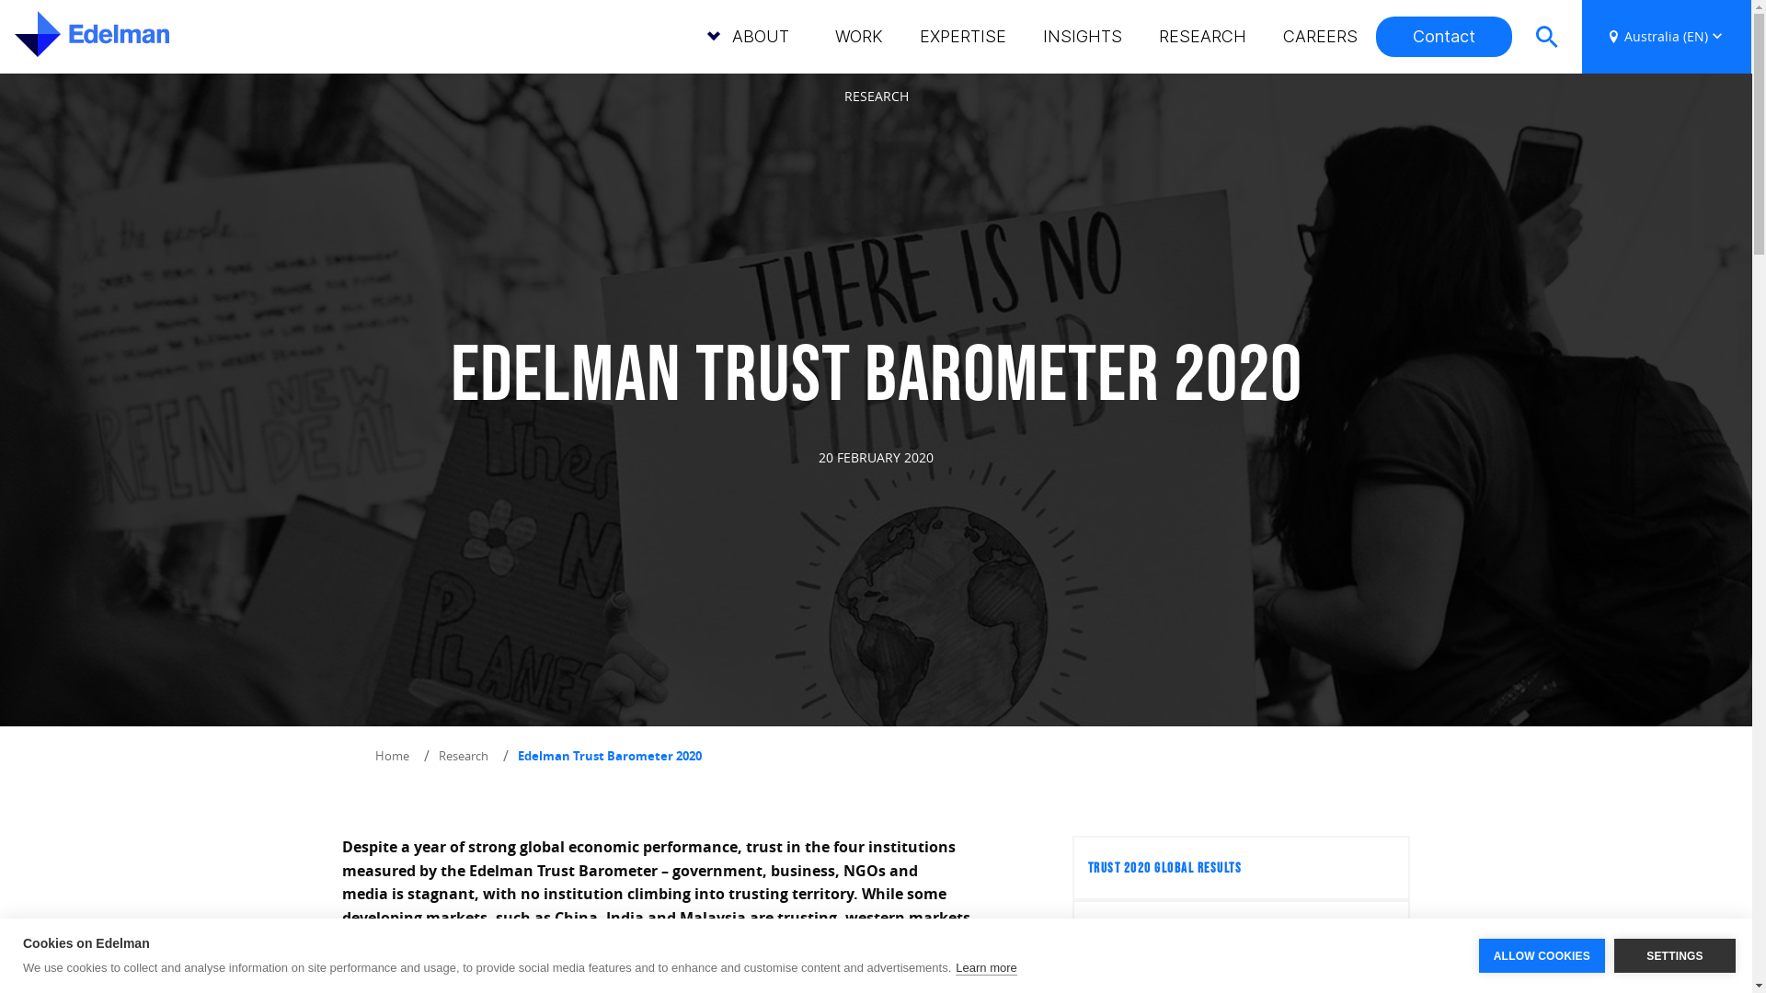 The height and width of the screenshot is (993, 1766). I want to click on INSIGHTS, so click(1083, 37).